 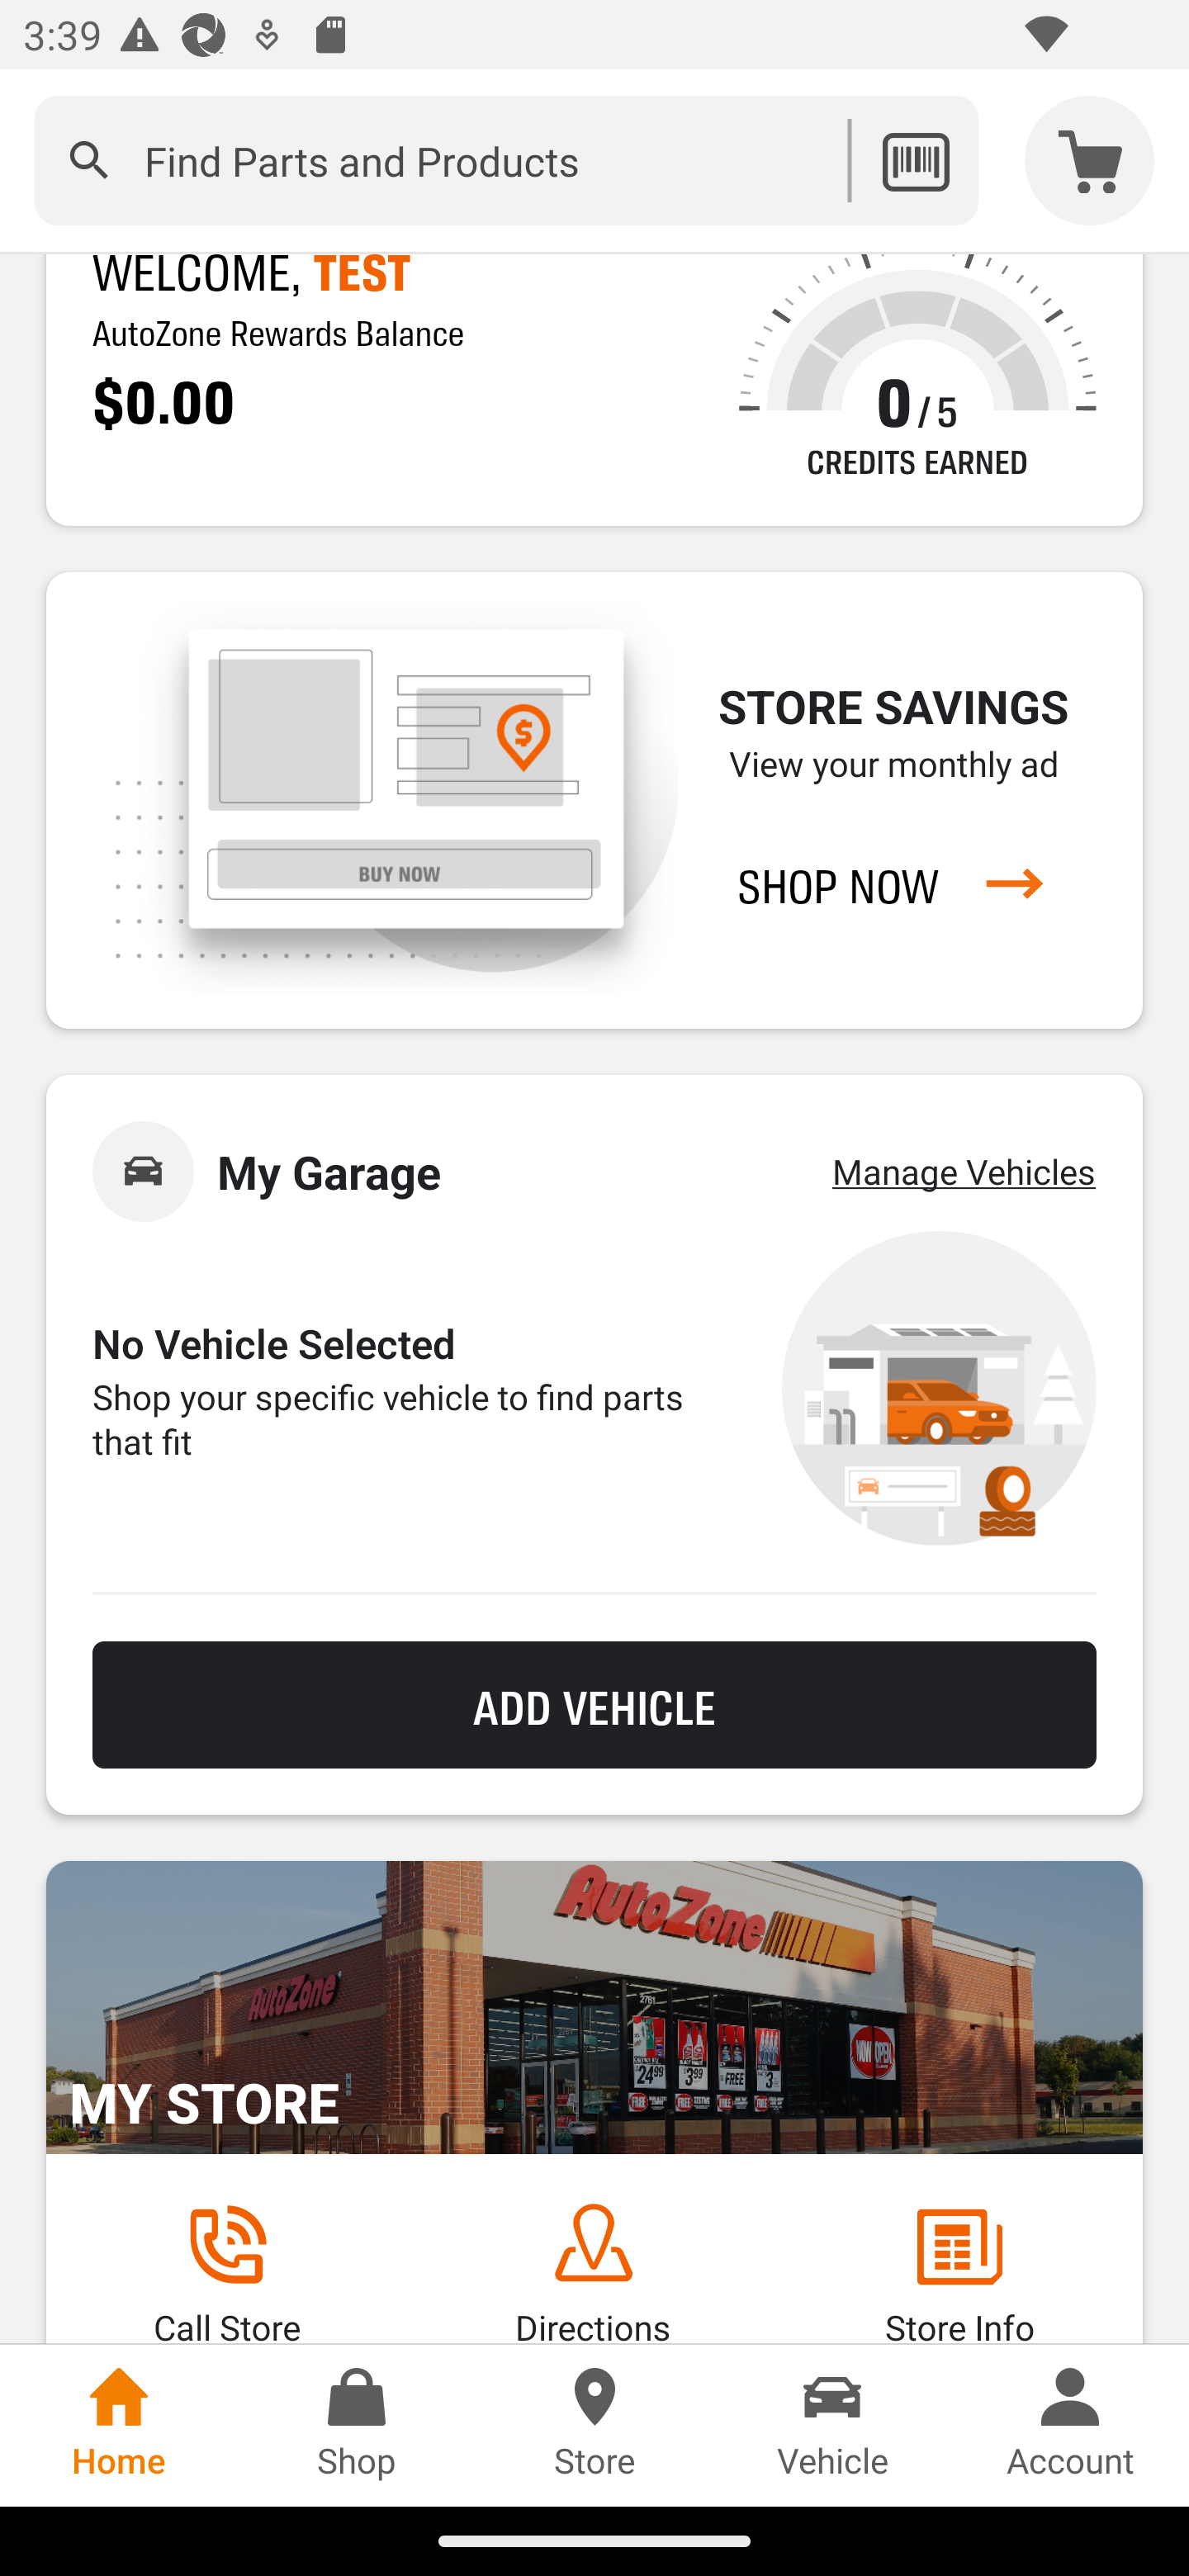 What do you see at coordinates (357, 2425) in the screenshot?
I see `Shop` at bounding box center [357, 2425].